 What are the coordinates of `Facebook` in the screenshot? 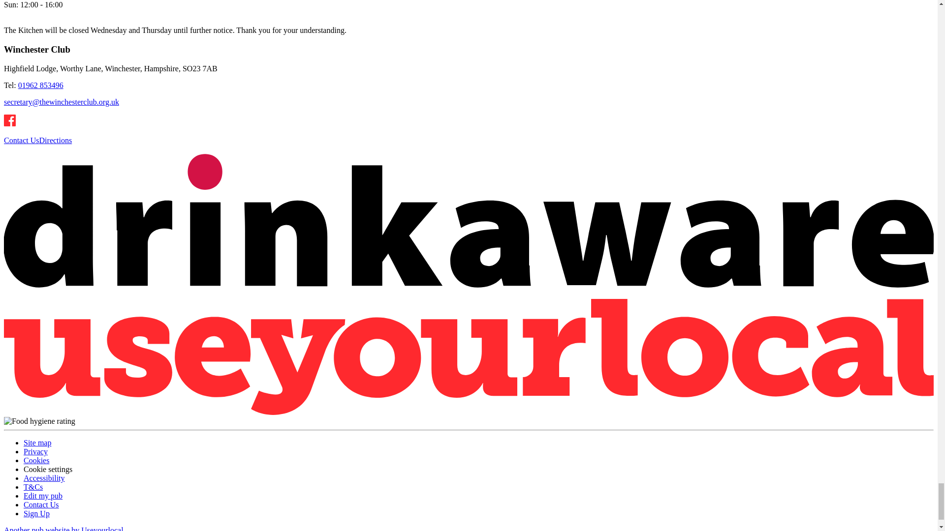 It's located at (10, 124).